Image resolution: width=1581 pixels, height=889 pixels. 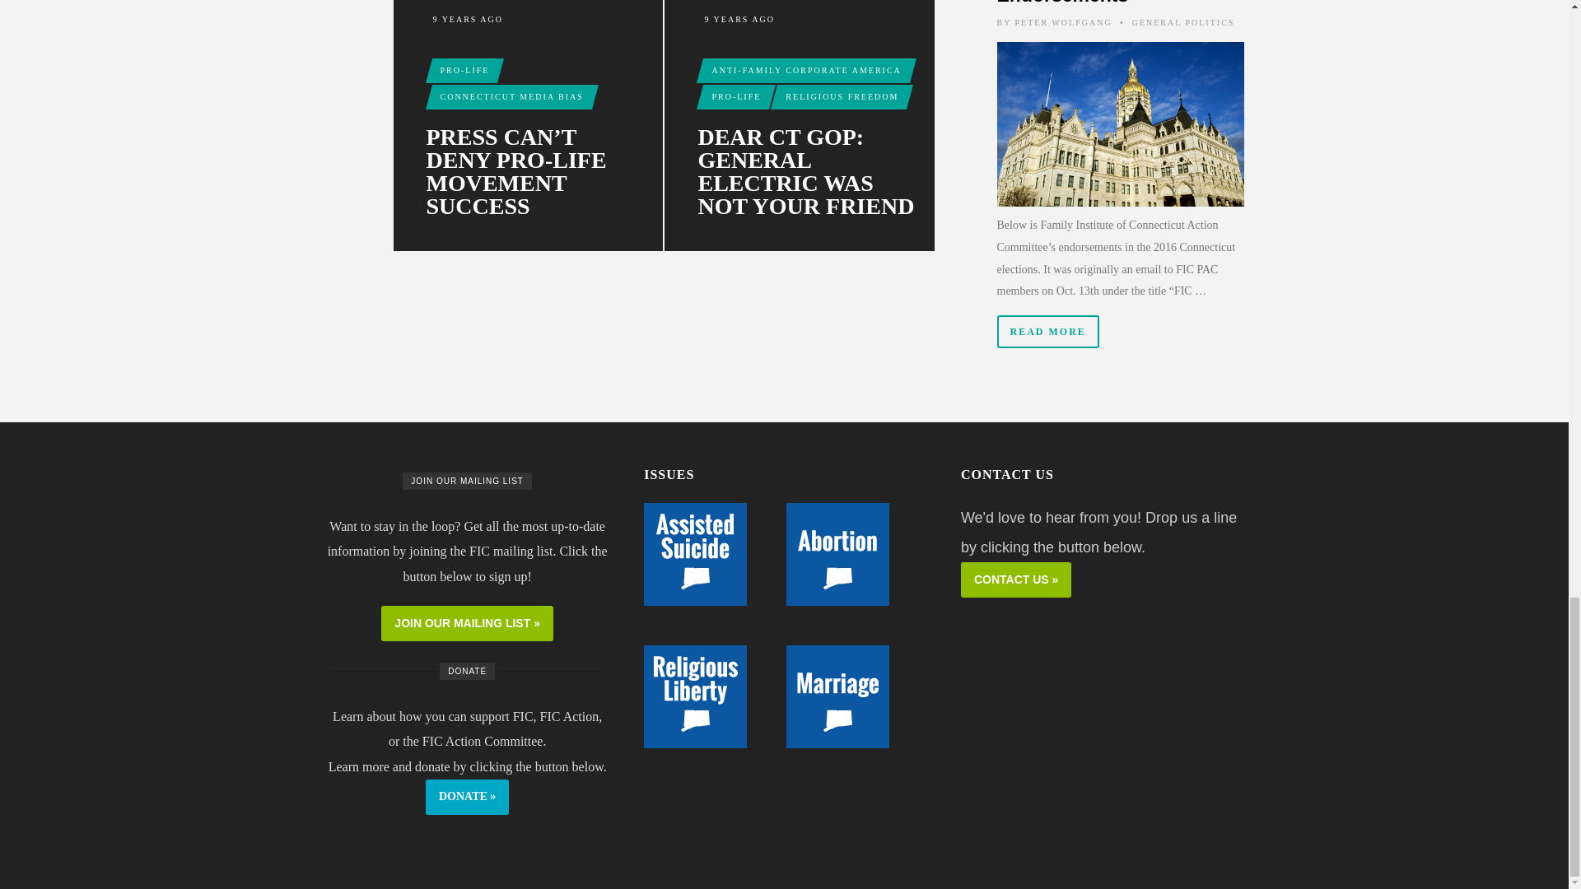 I want to click on More Connecticut Media Bias Posts, so click(x=511, y=96).